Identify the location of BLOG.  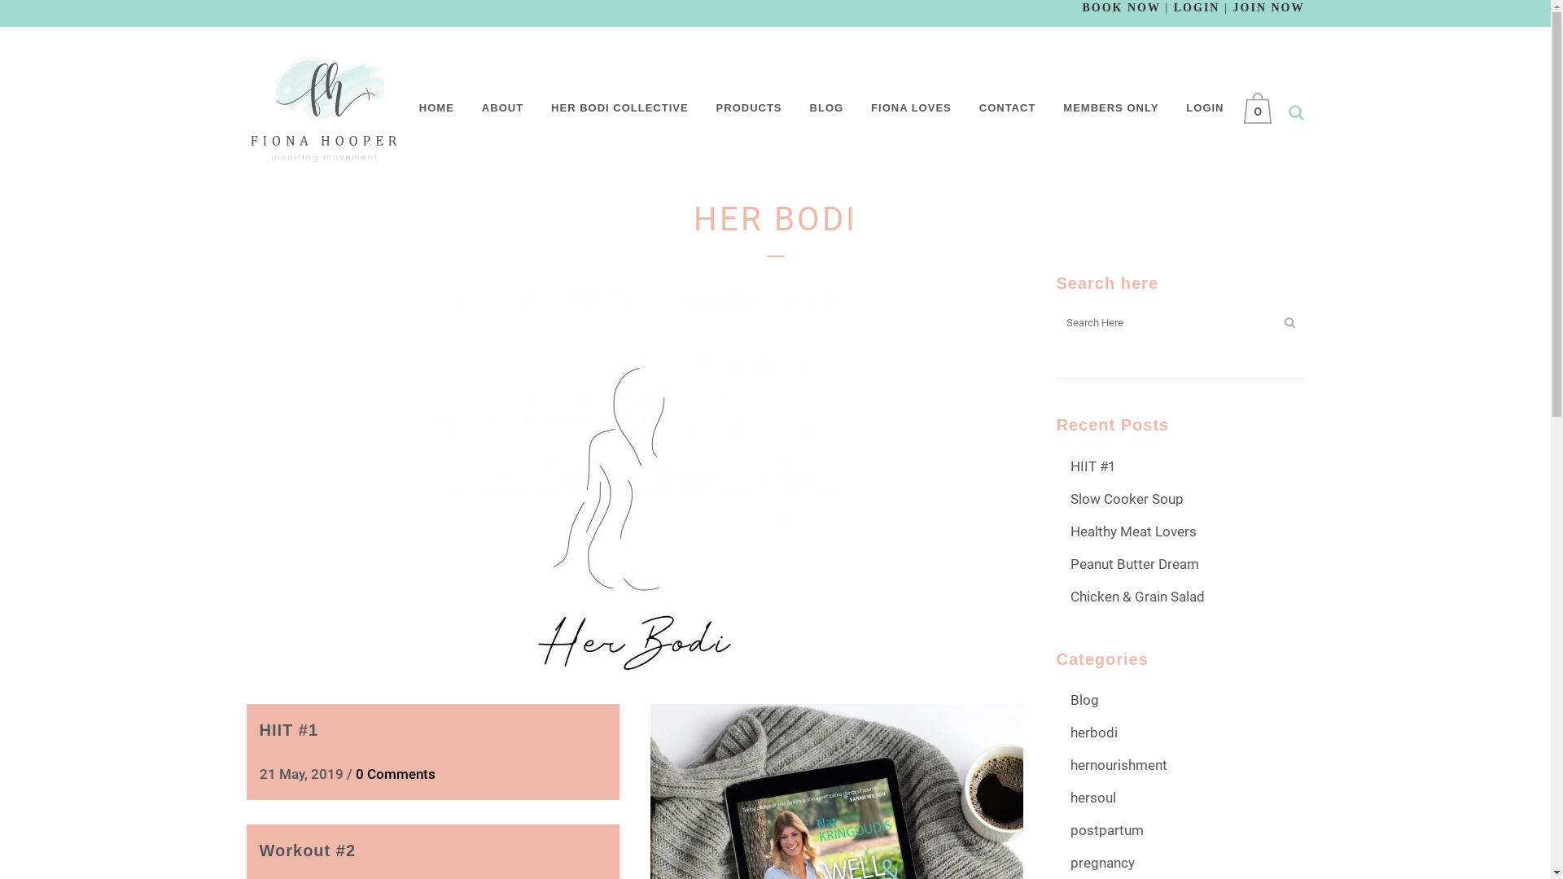
(827, 108).